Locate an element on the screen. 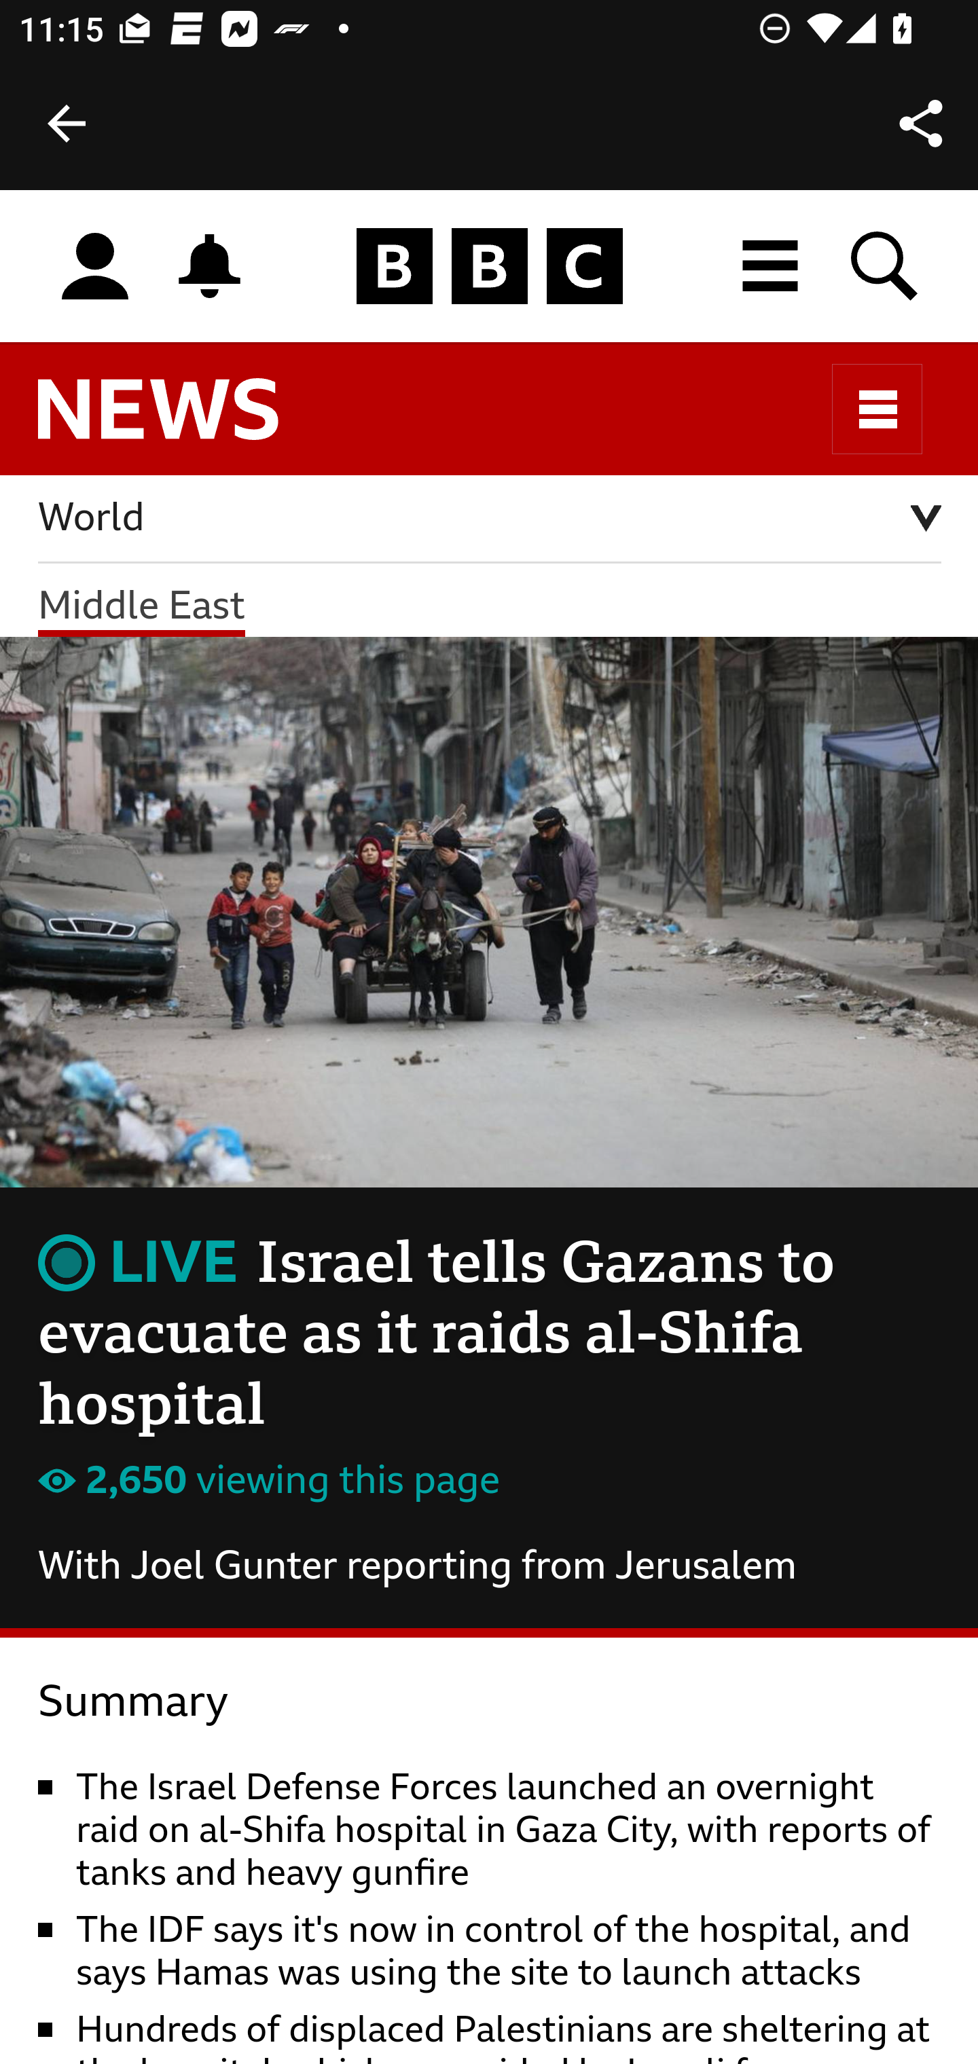 The image size is (978, 2064). Sign in is located at coordinates (95, 267).